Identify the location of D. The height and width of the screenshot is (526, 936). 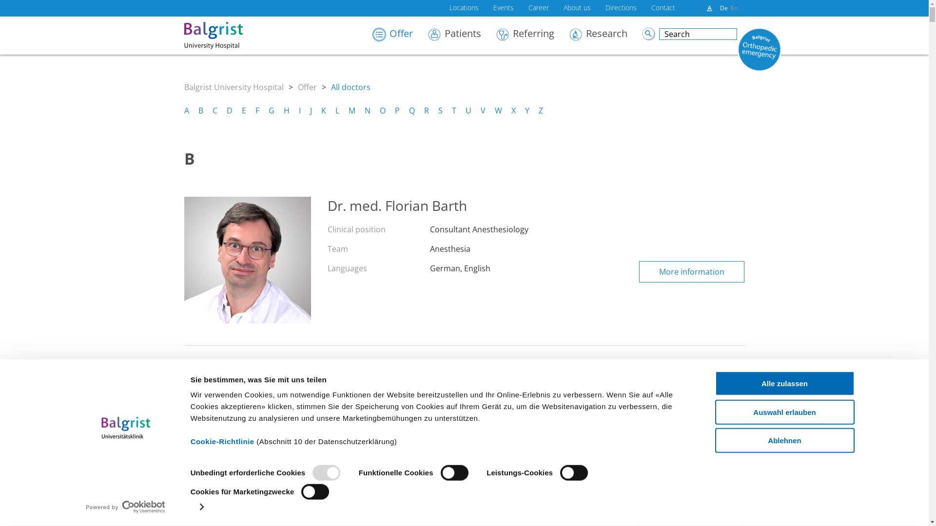
(229, 111).